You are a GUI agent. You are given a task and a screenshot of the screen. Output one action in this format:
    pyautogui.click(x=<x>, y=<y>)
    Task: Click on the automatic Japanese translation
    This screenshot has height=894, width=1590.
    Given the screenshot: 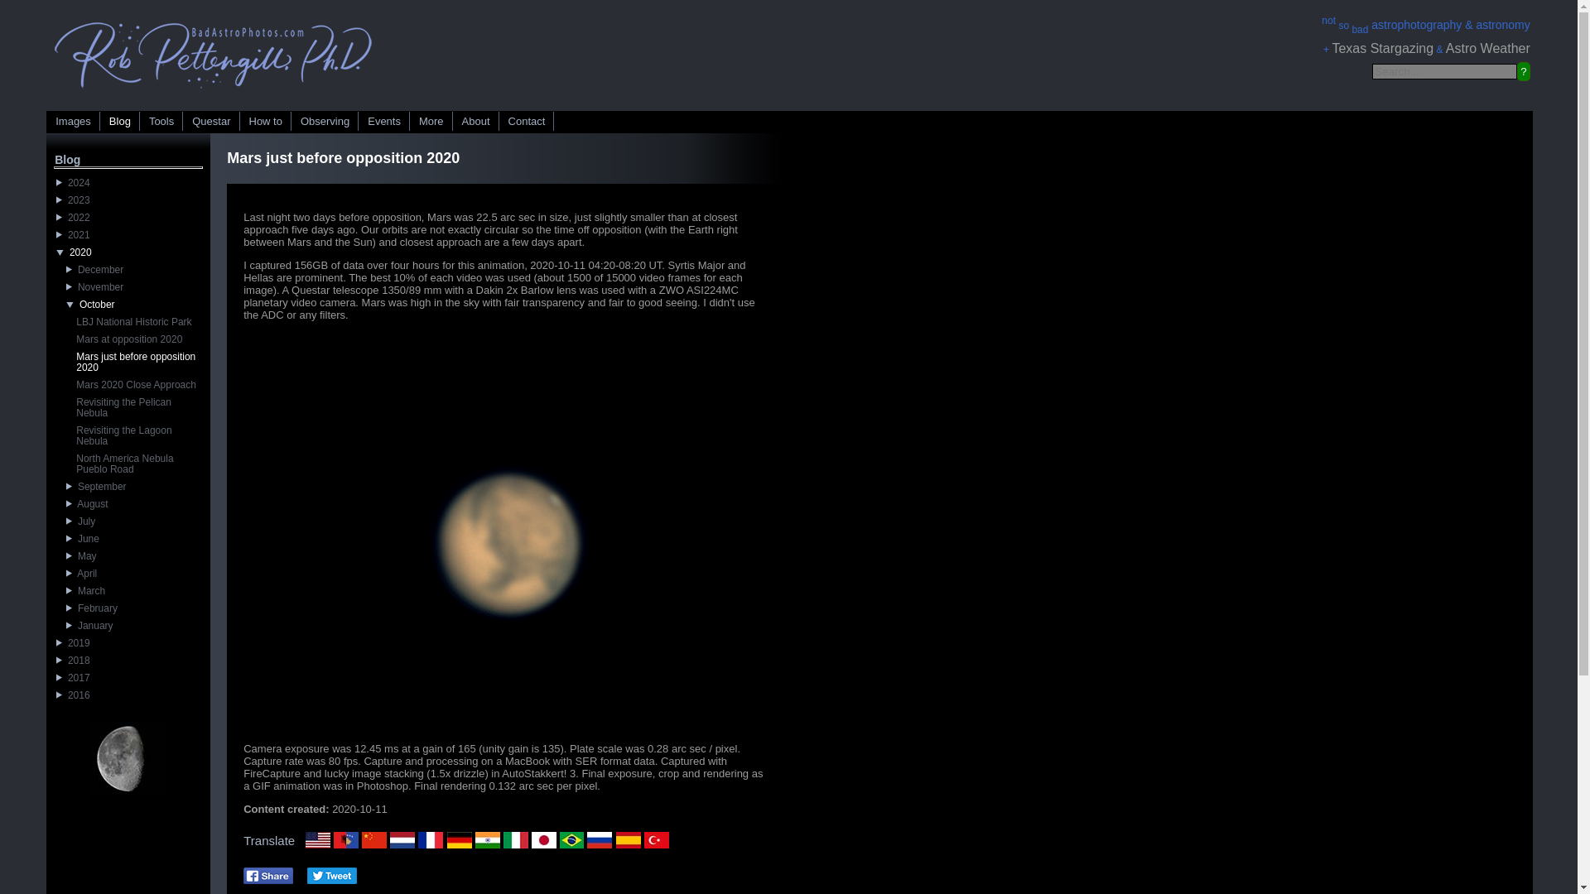 What is the action you would take?
    pyautogui.click(x=543, y=839)
    